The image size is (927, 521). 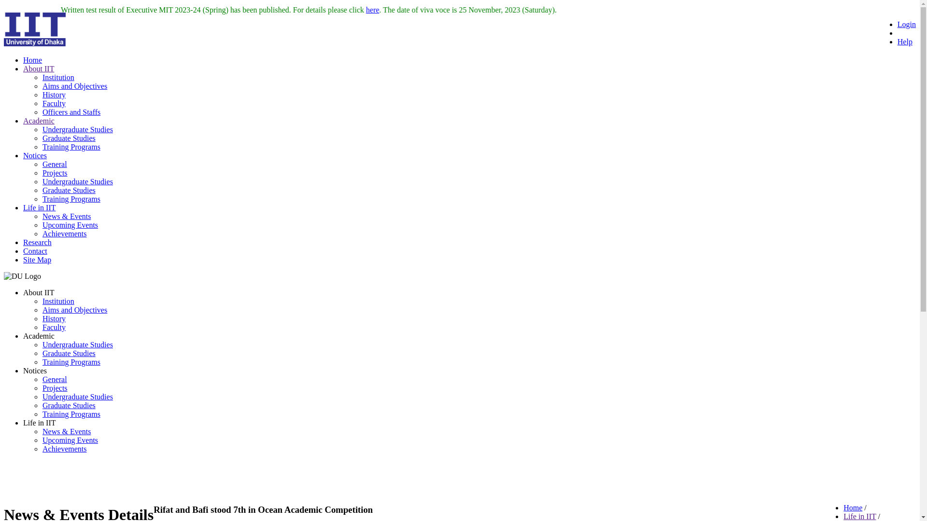 I want to click on Undergraduate Studies, so click(x=78, y=397).